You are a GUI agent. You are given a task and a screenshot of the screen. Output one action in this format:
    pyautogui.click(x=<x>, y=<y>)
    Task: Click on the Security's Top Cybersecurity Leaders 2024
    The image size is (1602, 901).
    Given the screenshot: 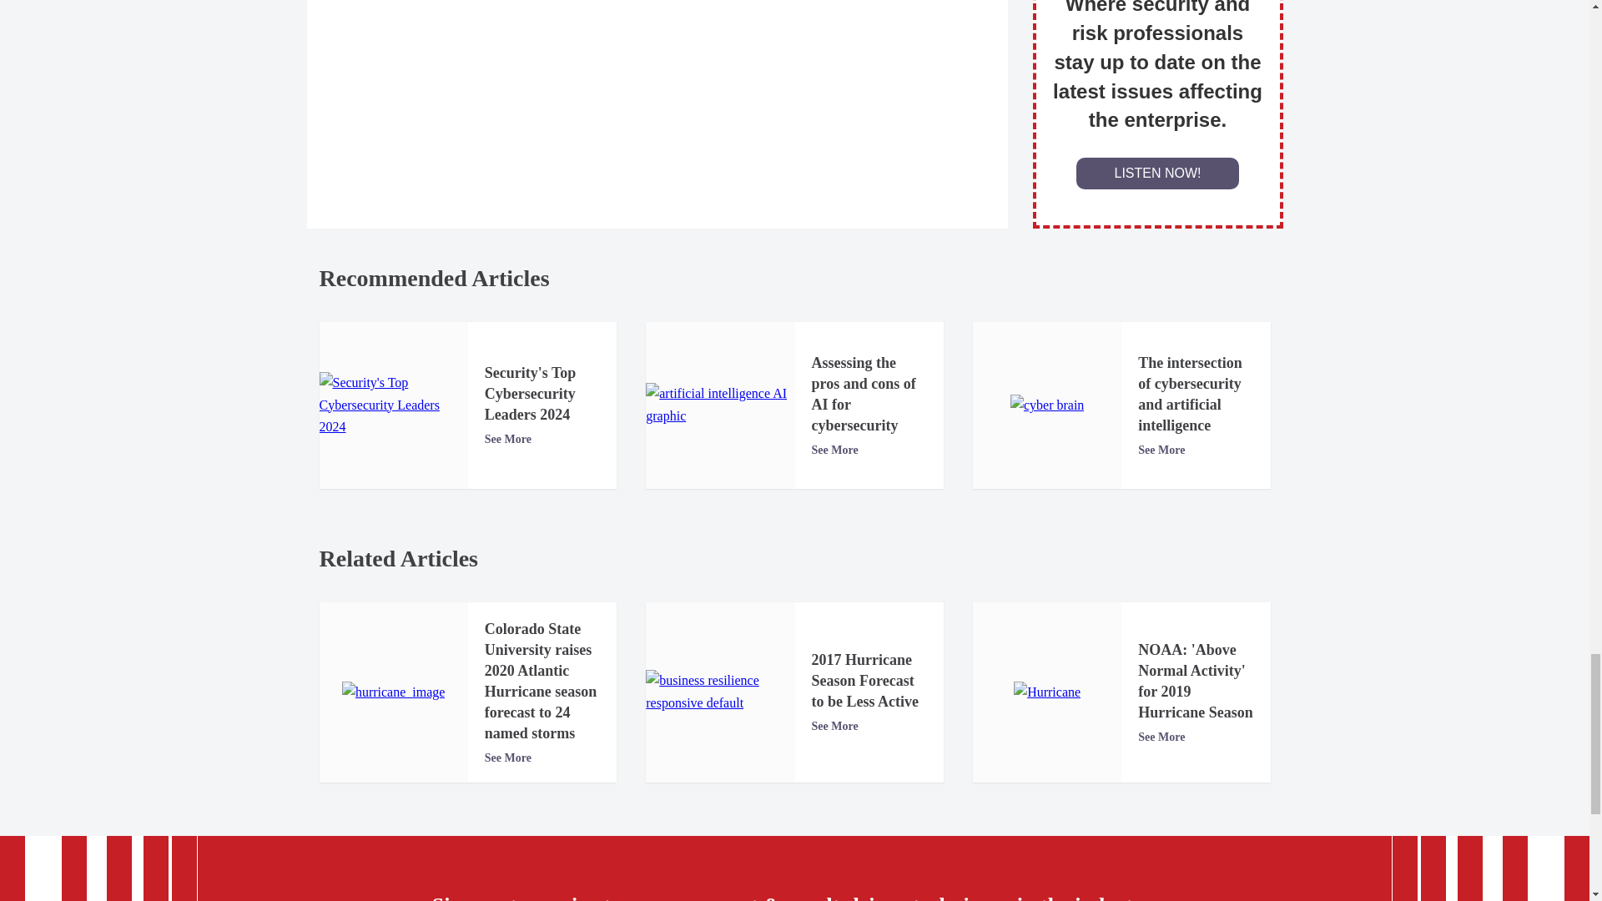 What is the action you would take?
    pyautogui.click(x=393, y=405)
    